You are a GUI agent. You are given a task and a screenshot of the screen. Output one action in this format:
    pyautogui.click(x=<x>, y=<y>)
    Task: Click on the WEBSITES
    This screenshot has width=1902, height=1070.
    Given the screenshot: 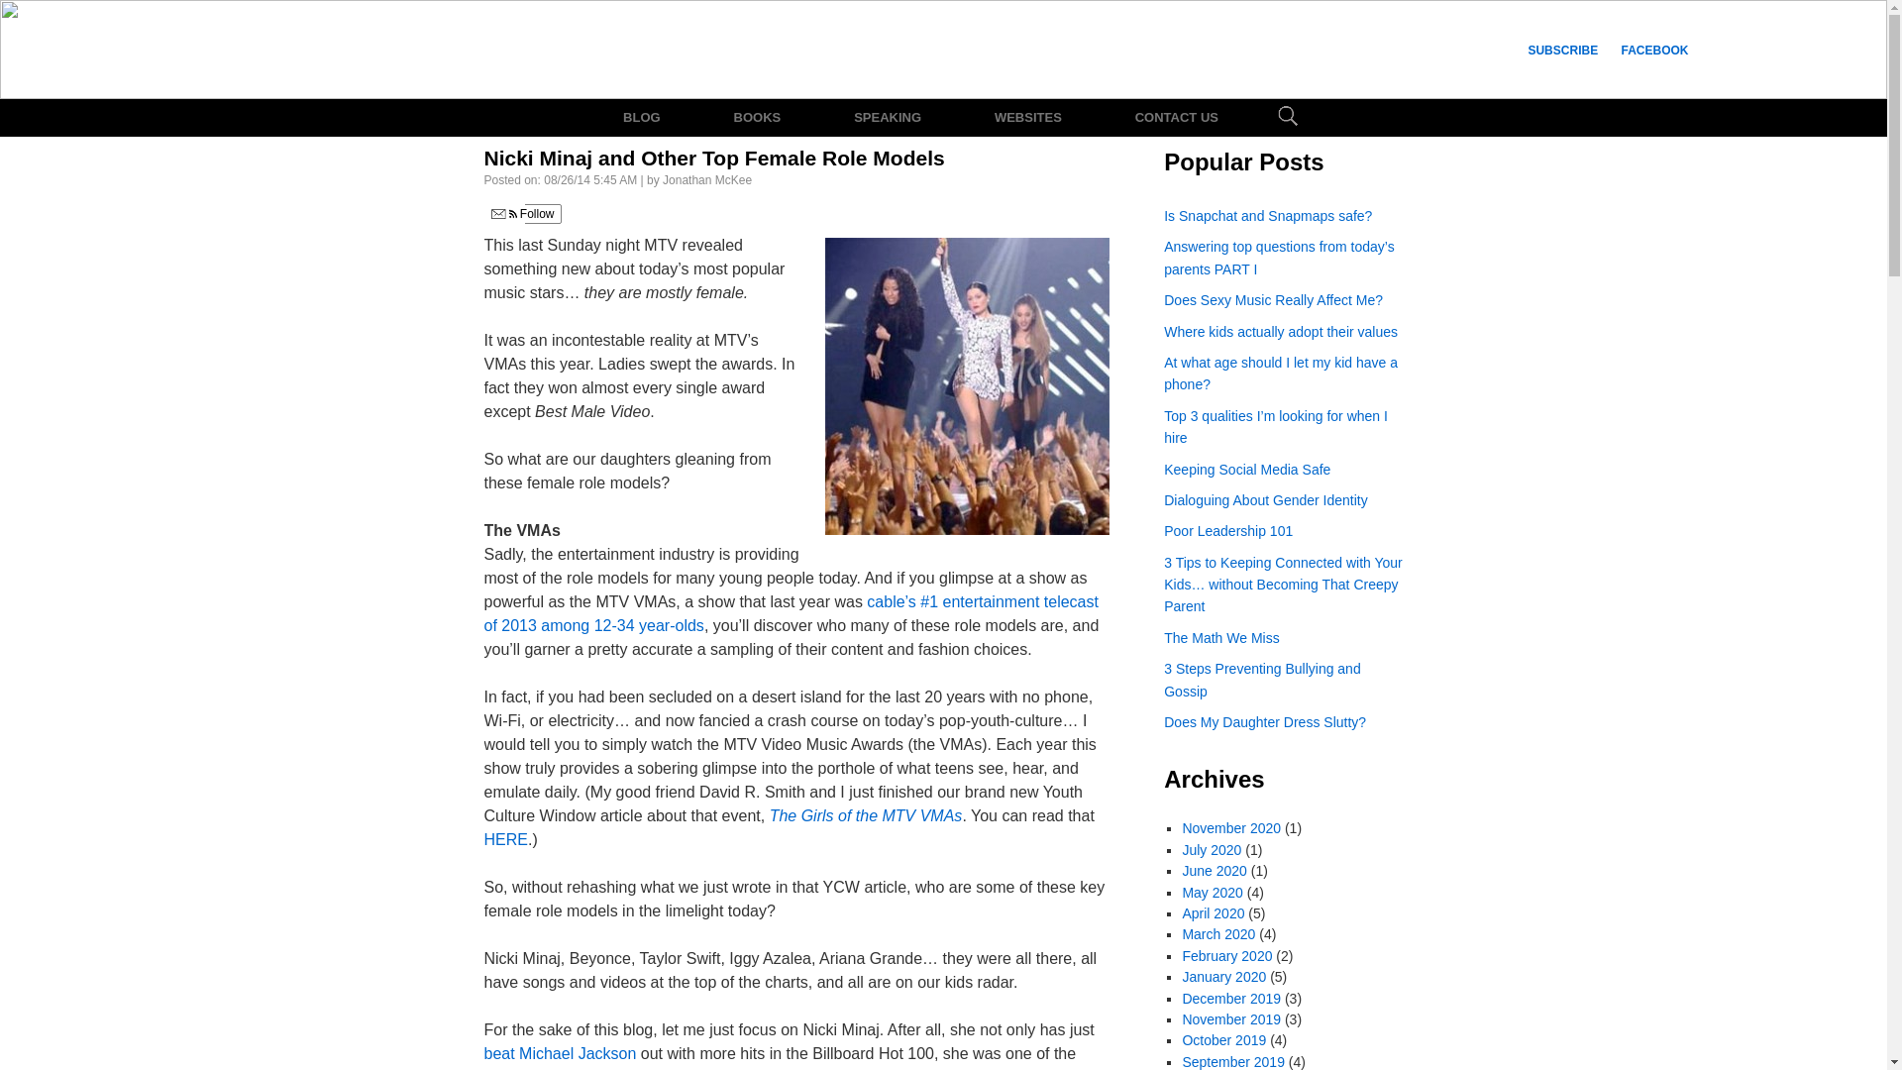 What is the action you would take?
    pyautogui.click(x=1027, y=118)
    